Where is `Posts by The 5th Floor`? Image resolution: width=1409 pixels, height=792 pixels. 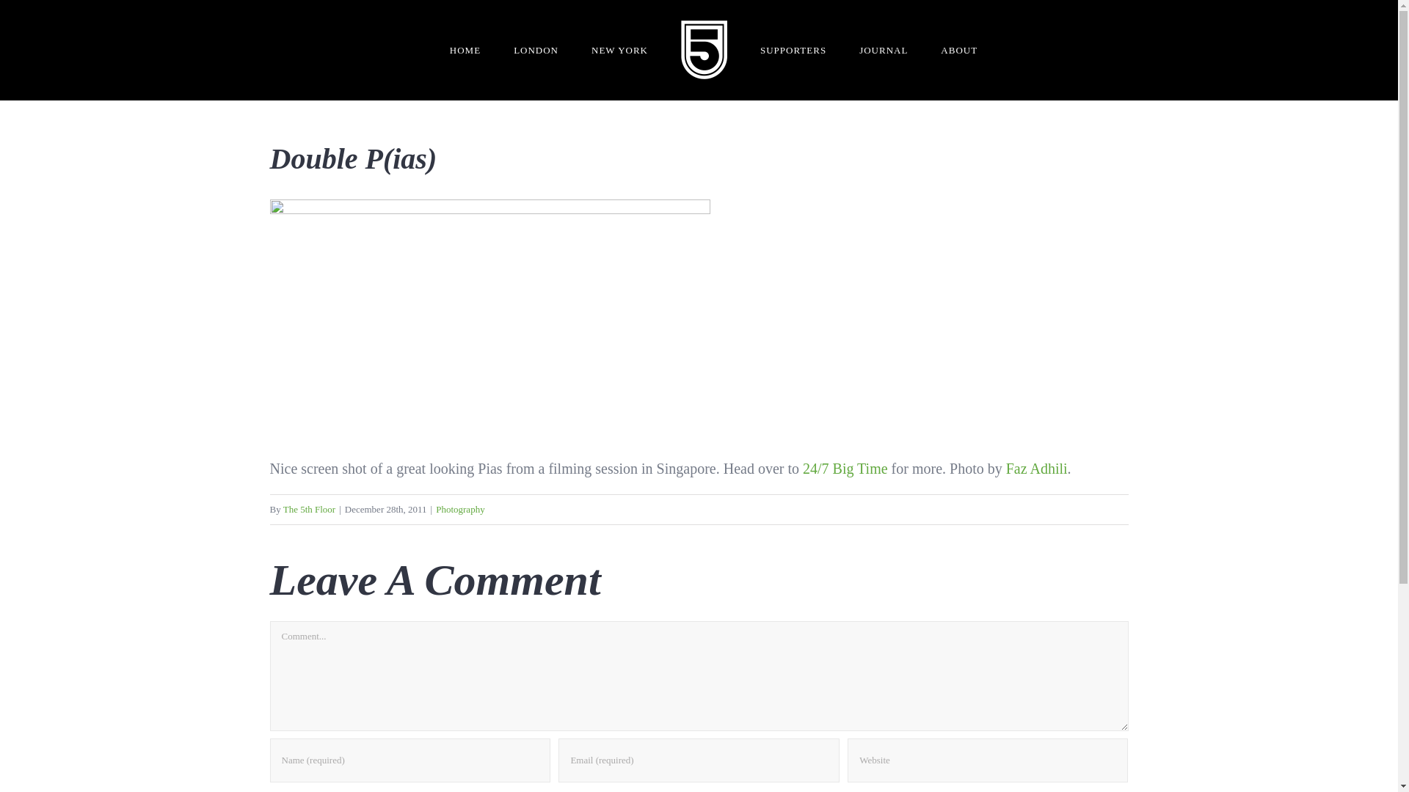 Posts by The 5th Floor is located at coordinates (310, 509).